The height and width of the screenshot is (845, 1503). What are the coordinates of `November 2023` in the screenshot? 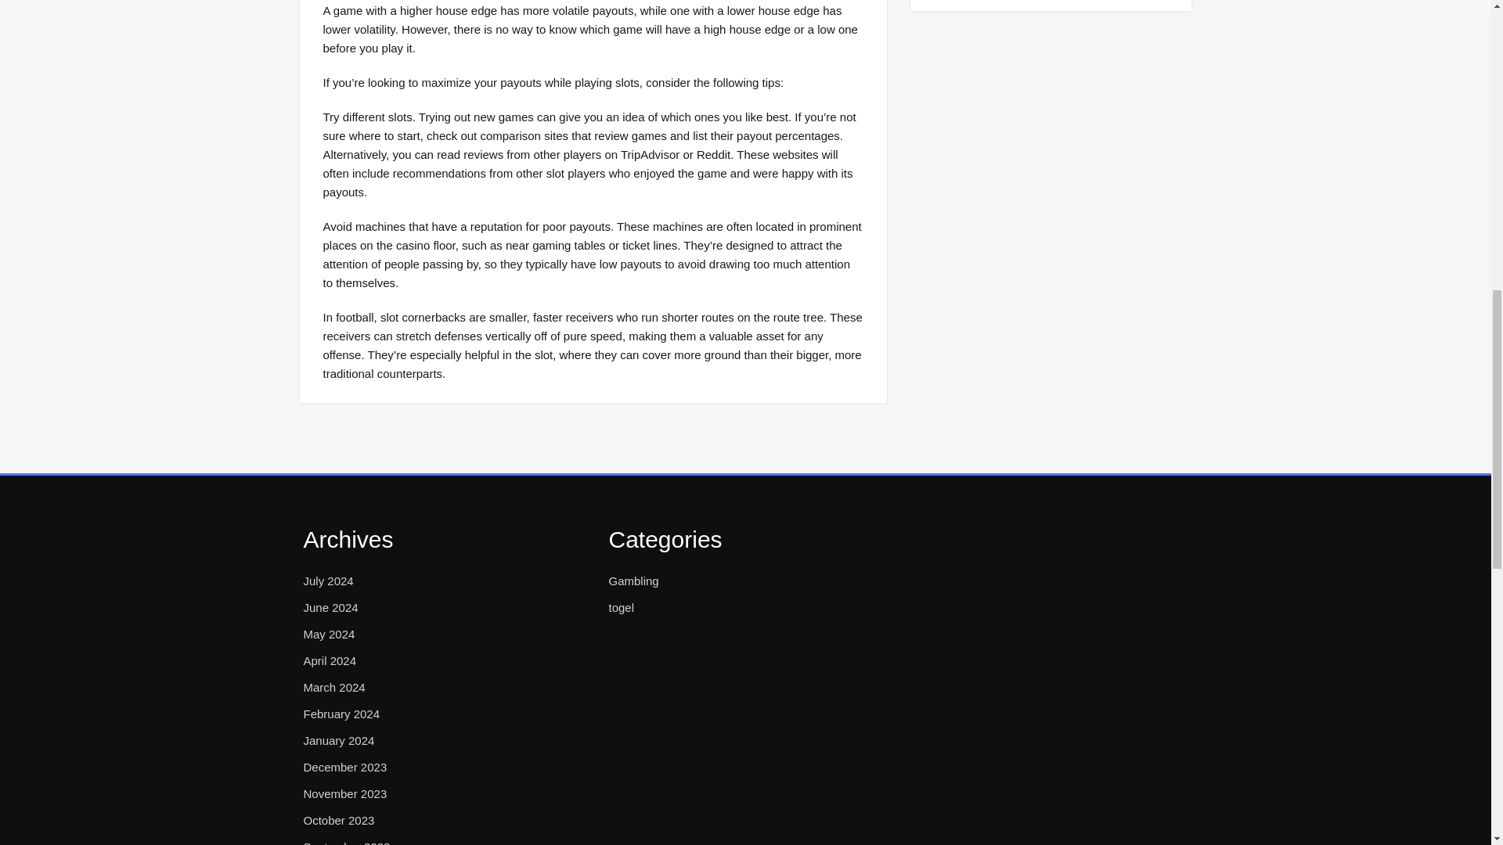 It's located at (345, 794).